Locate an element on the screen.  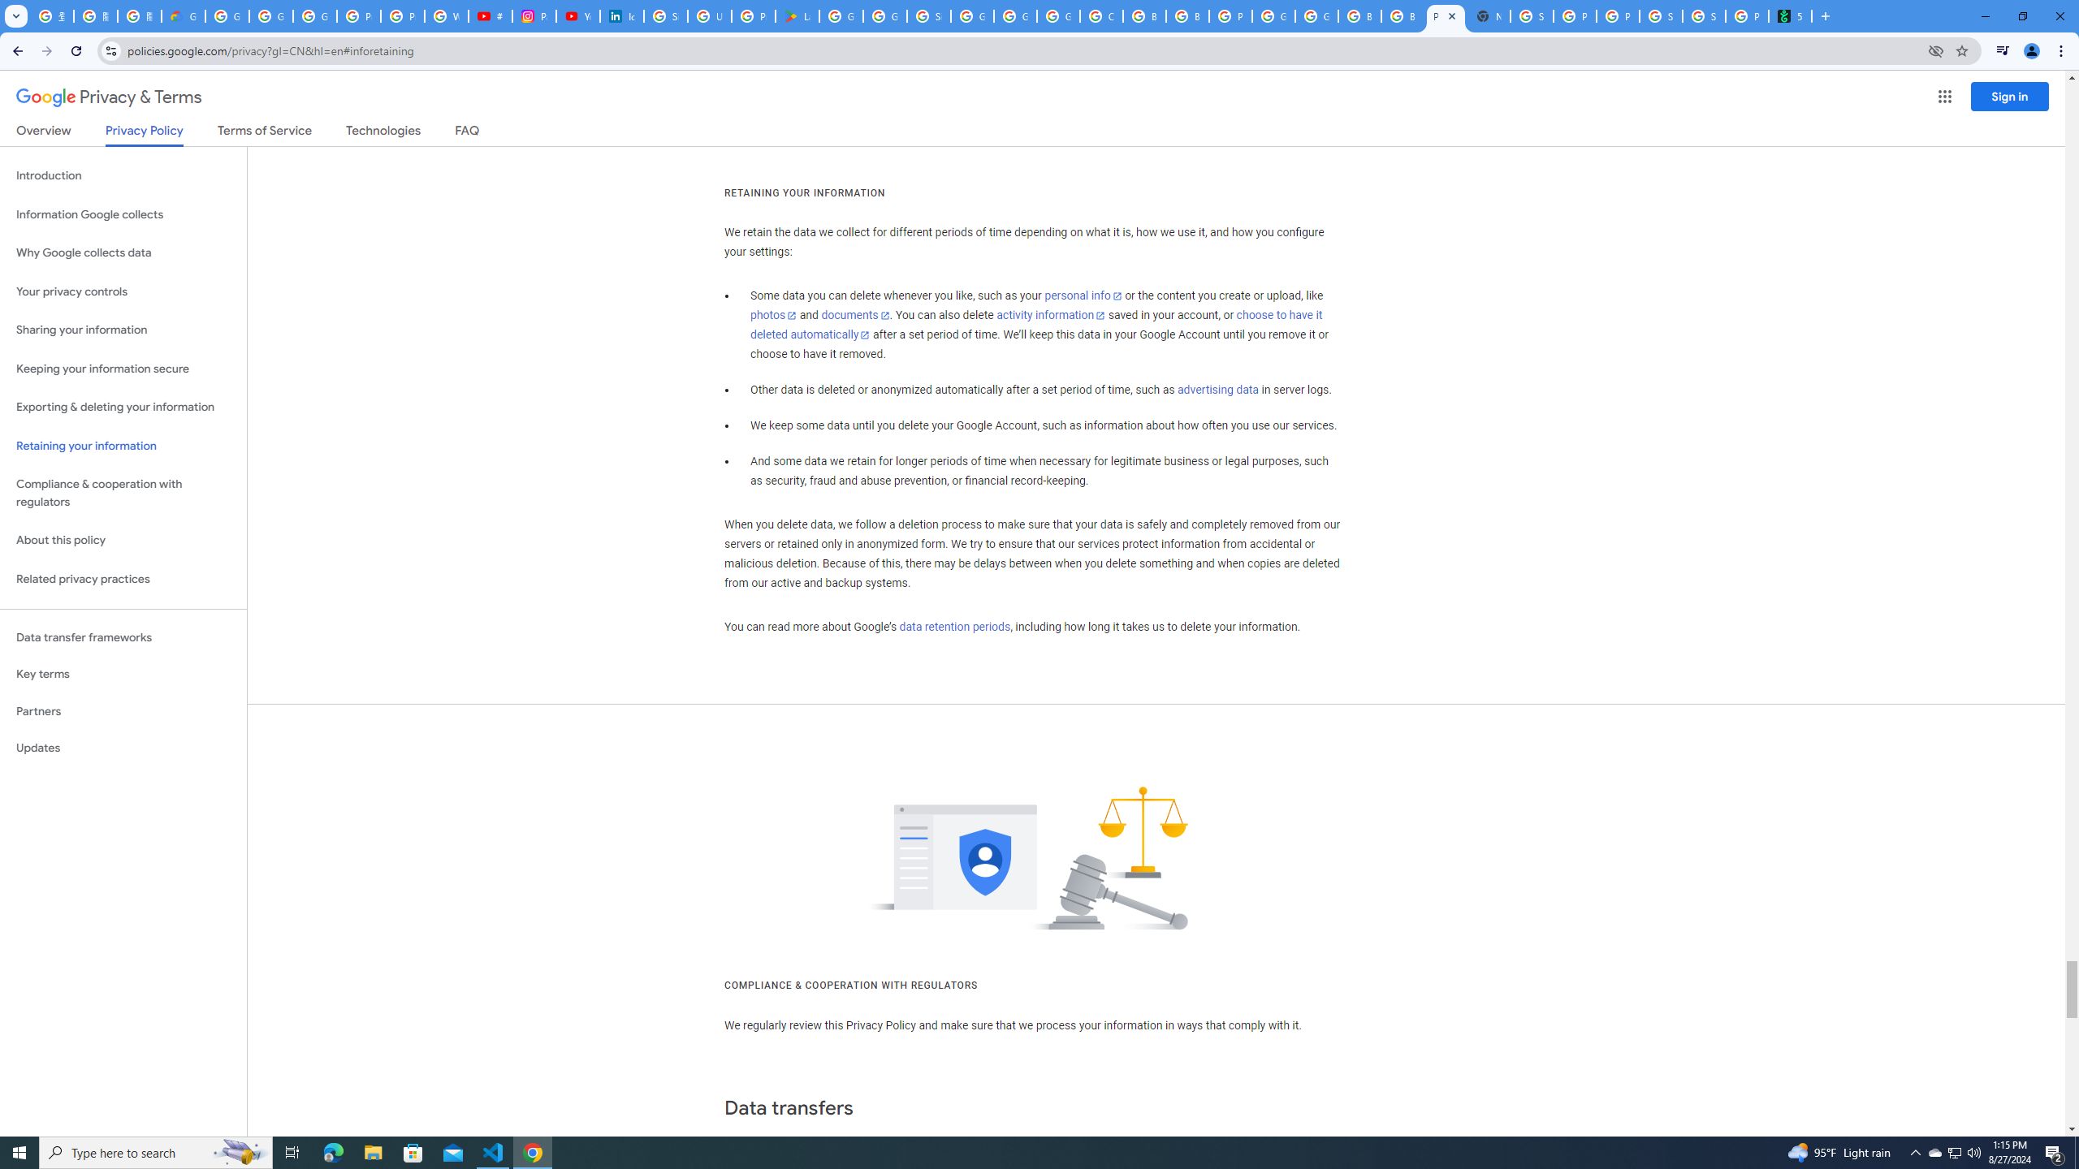
choose to have it deleted automatically is located at coordinates (1036, 325).